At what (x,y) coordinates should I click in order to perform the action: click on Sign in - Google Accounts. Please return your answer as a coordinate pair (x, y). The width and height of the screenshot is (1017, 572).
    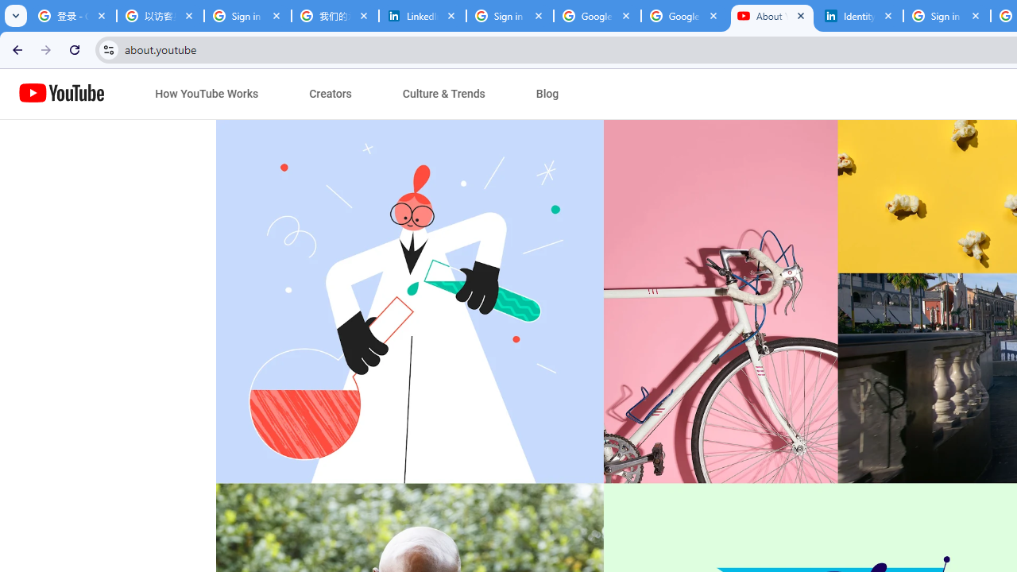
    Looking at the image, I should click on (510, 16).